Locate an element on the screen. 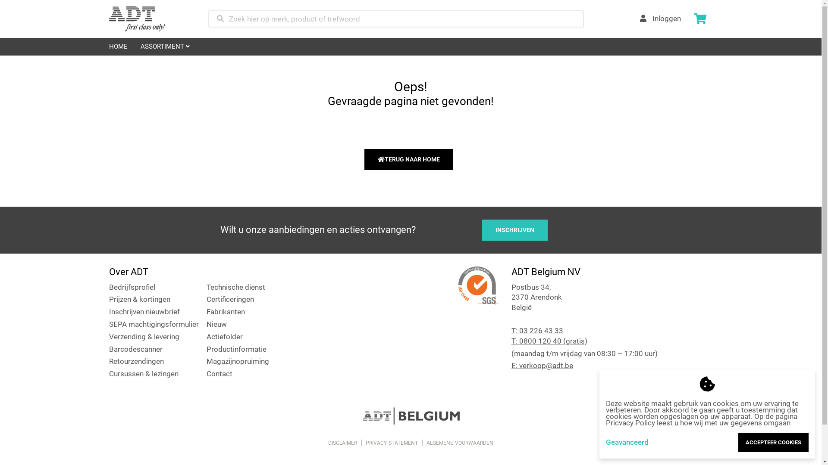  INSCHRIJVEN is located at coordinates (515, 230).